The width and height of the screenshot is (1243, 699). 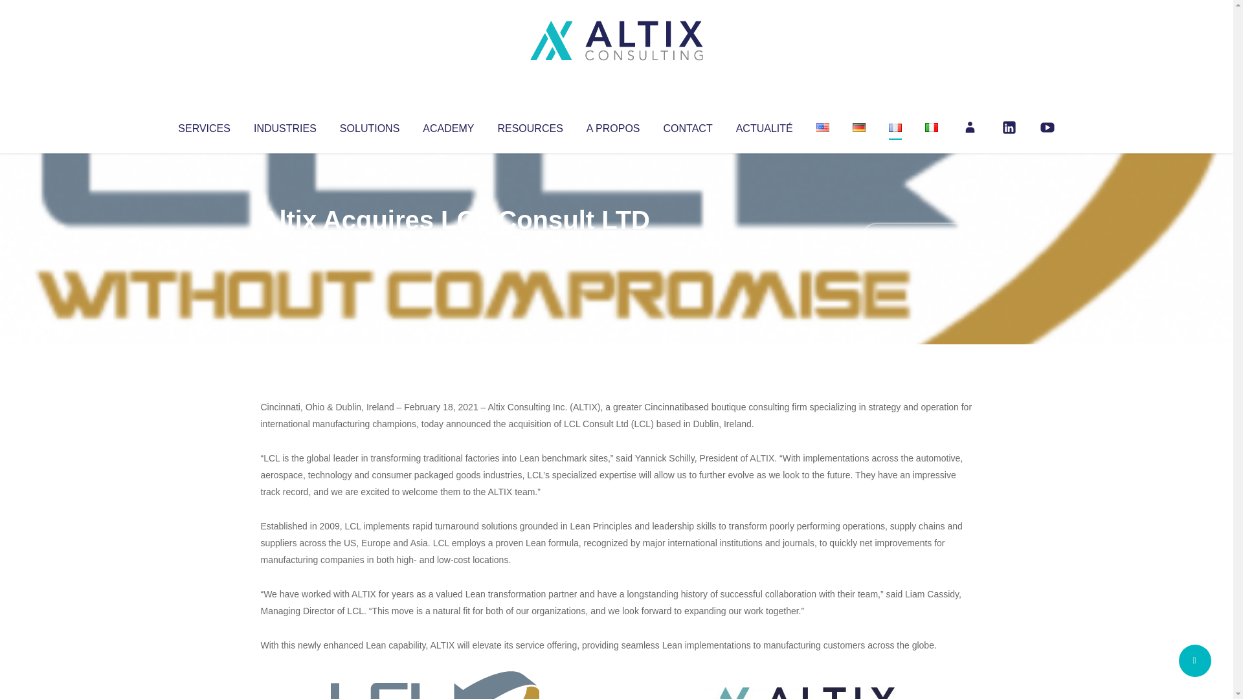 I want to click on INDUSTRIES, so click(x=285, y=126).